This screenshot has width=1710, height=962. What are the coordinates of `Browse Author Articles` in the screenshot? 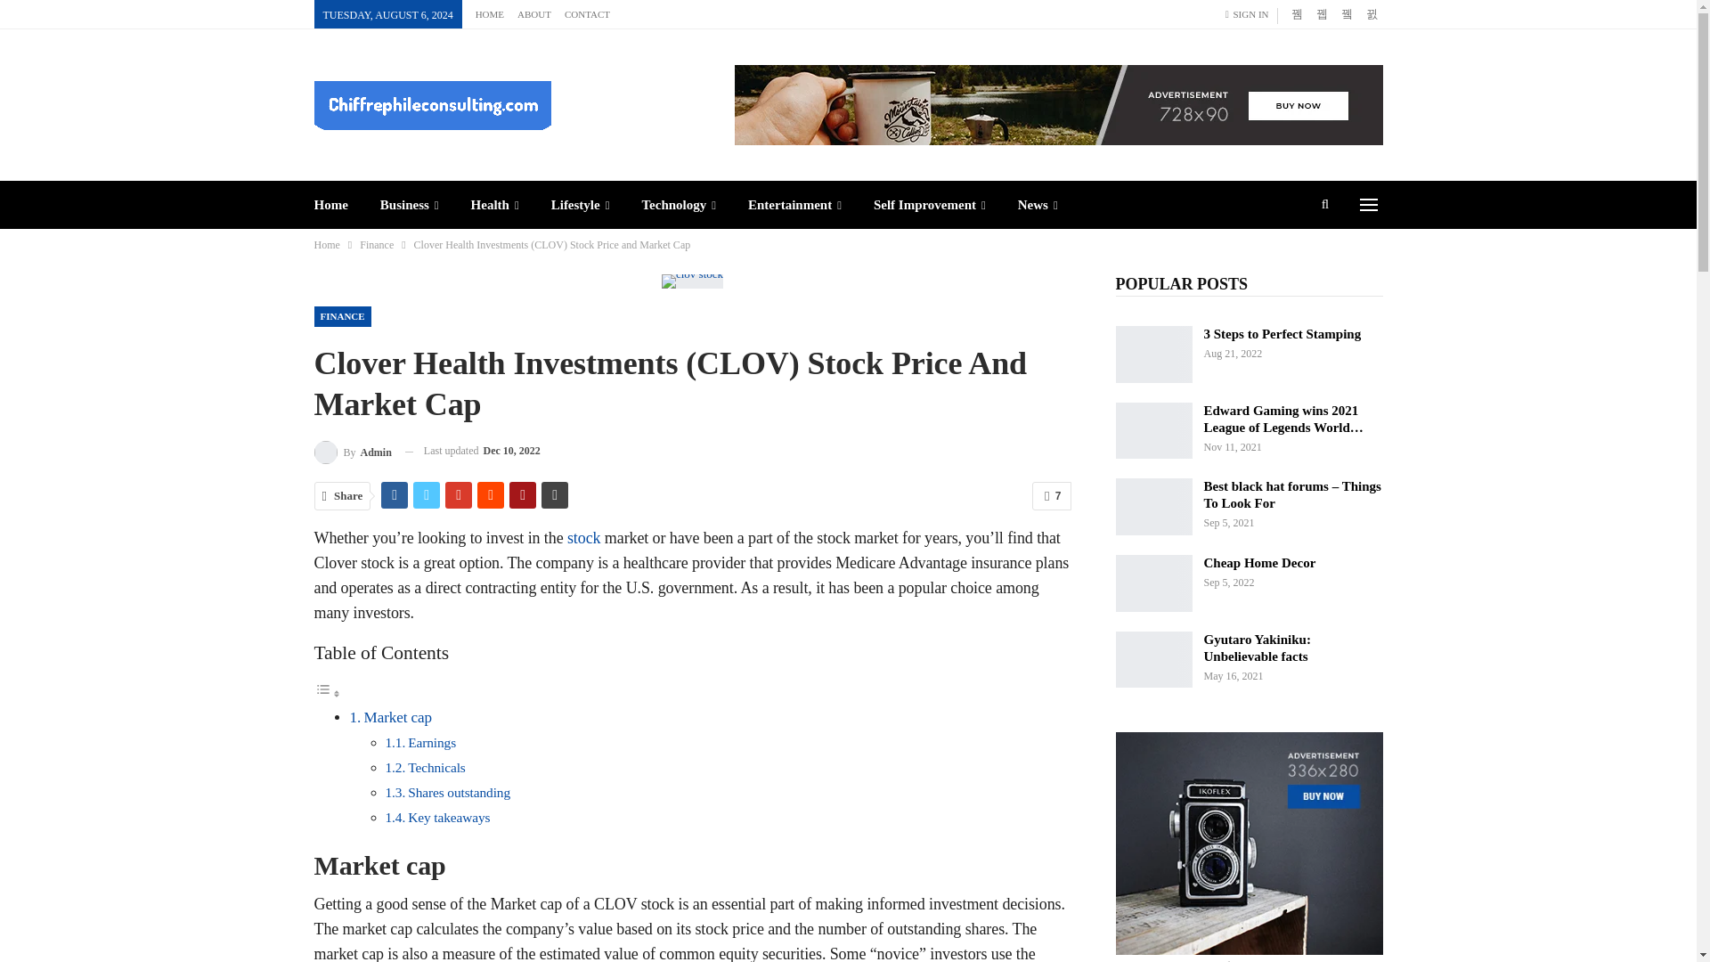 It's located at (352, 451).